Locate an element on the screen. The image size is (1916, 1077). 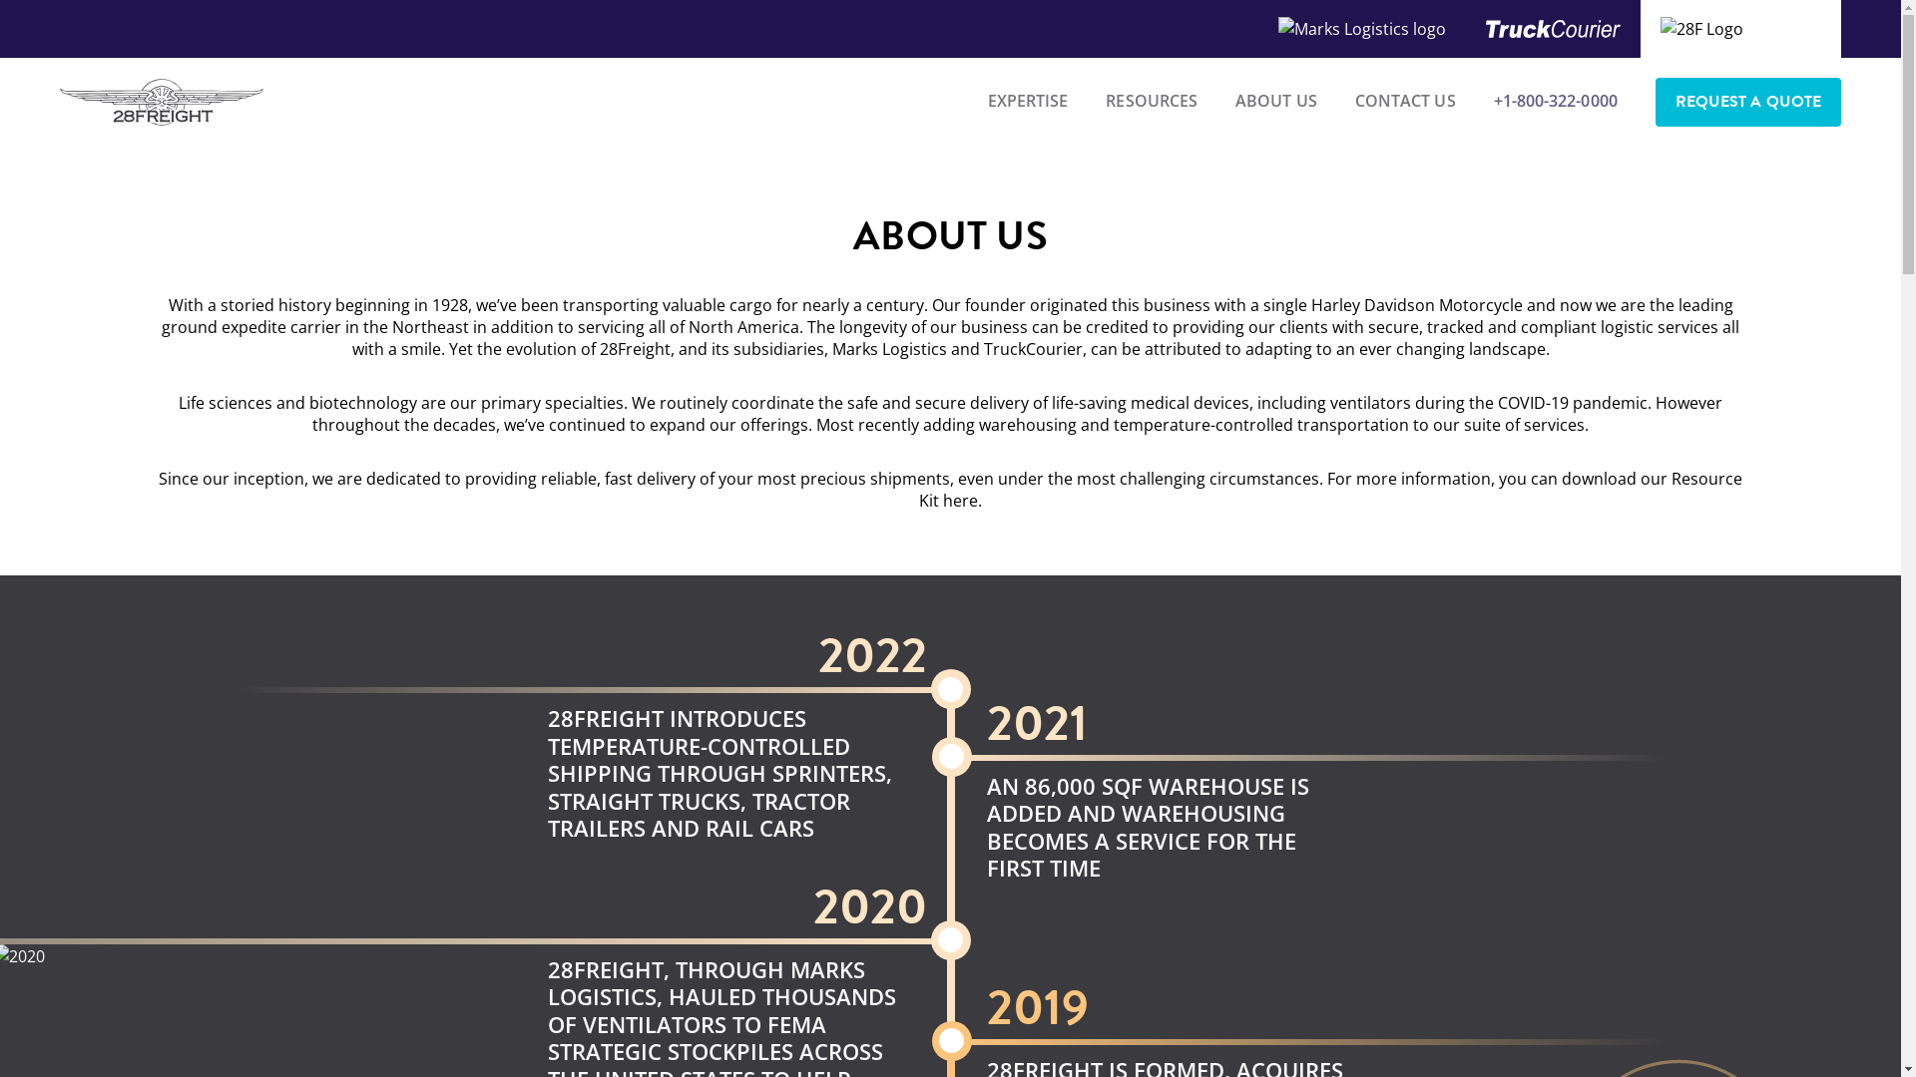
here is located at coordinates (960, 501).